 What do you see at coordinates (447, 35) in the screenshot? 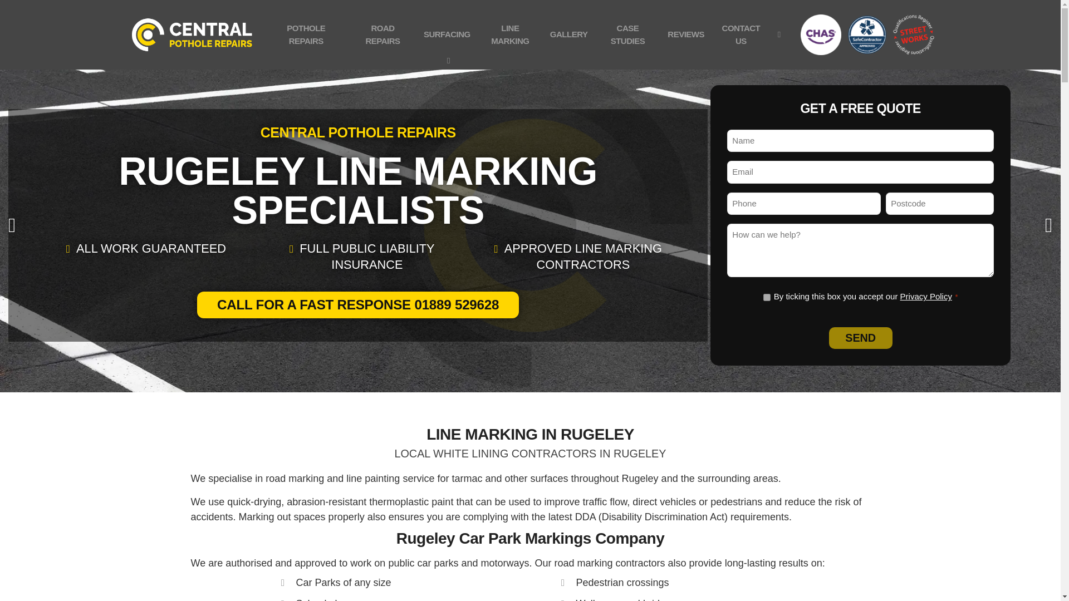
I see `SURFACING` at bounding box center [447, 35].